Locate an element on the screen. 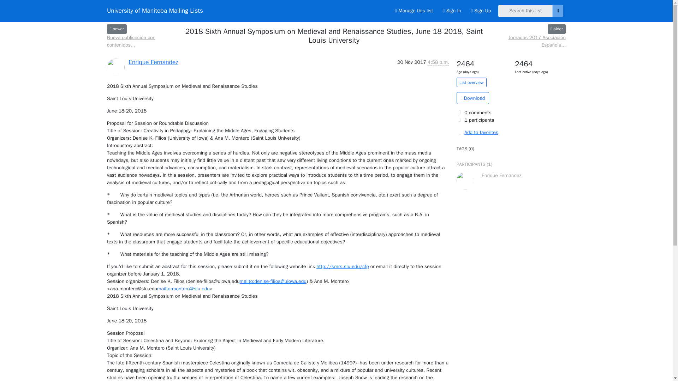 The height and width of the screenshot is (381, 678). Add to favorites is located at coordinates (511, 132).